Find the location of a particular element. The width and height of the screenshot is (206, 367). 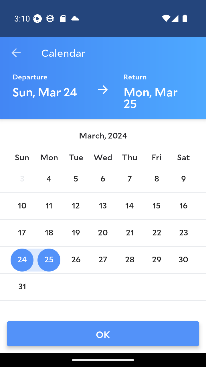

Navigate up is located at coordinates (16, 53).